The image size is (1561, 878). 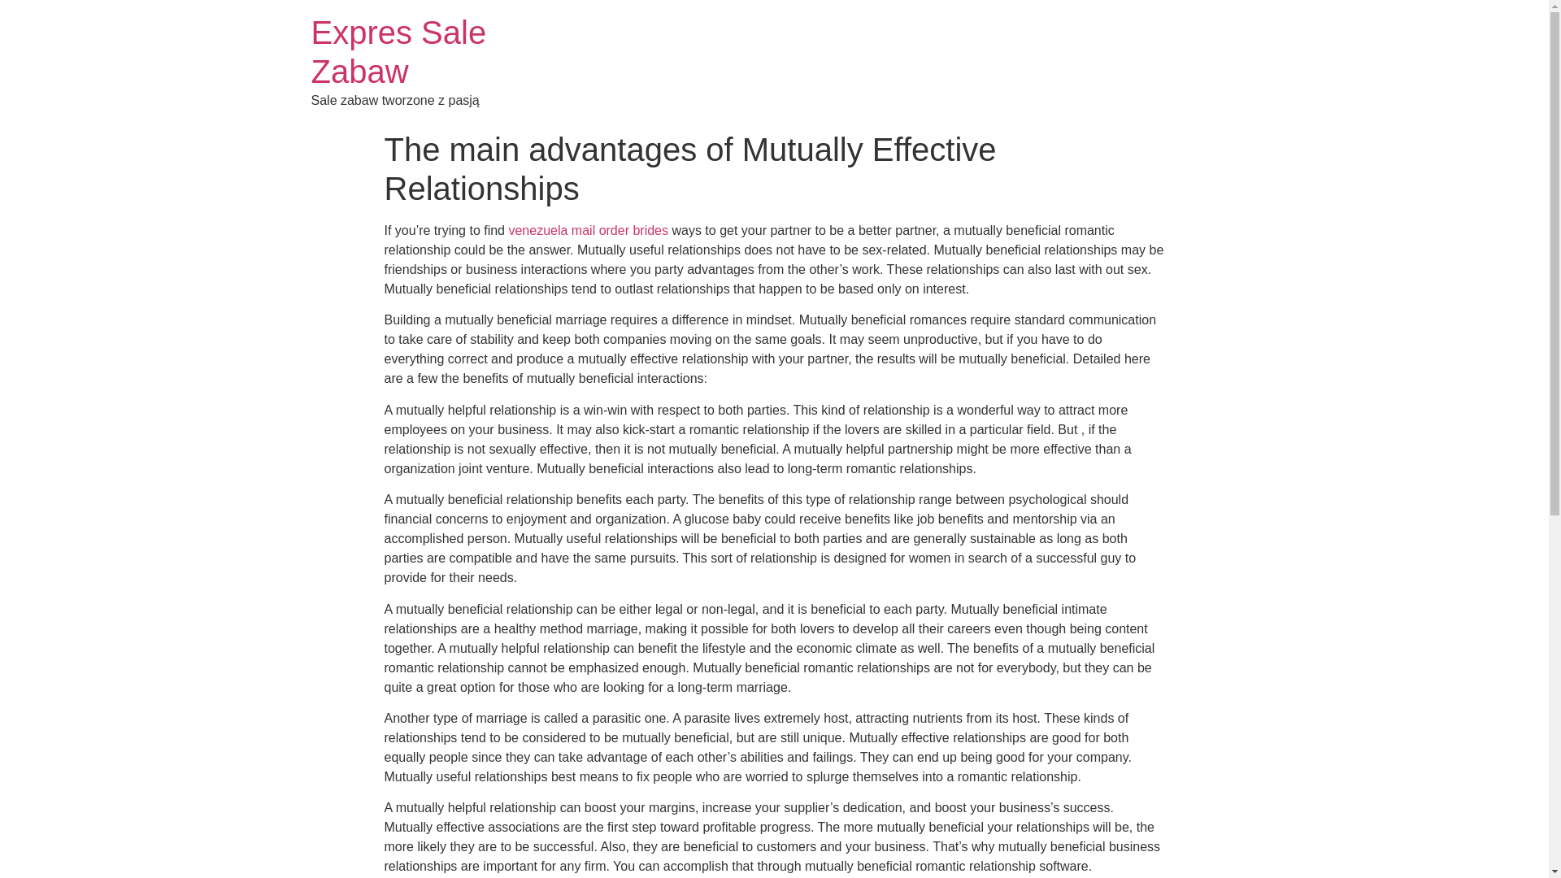 I want to click on Expres Sale Zabaw, so click(x=398, y=52).